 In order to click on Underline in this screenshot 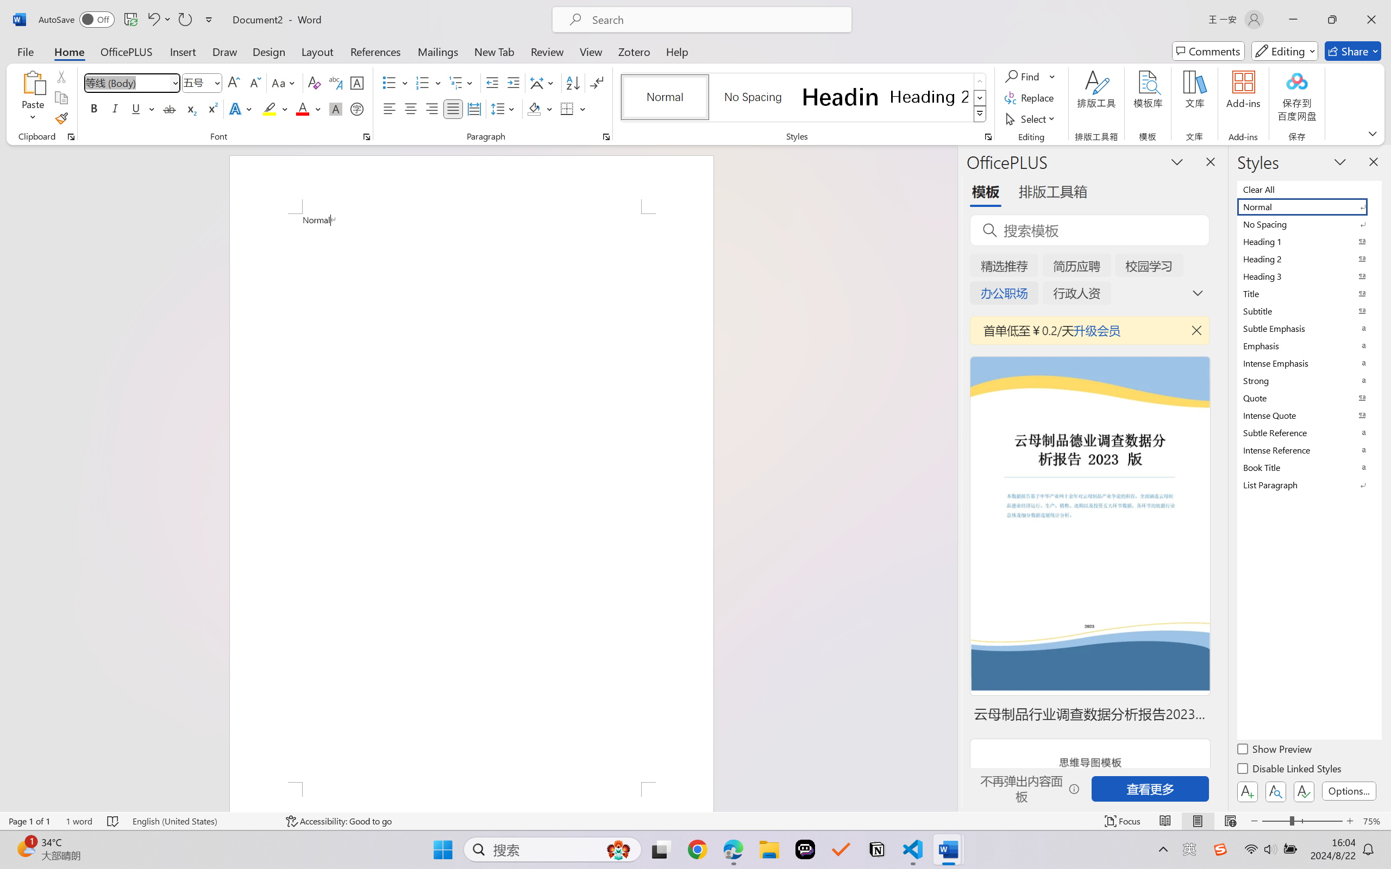, I will do `click(136, 109)`.